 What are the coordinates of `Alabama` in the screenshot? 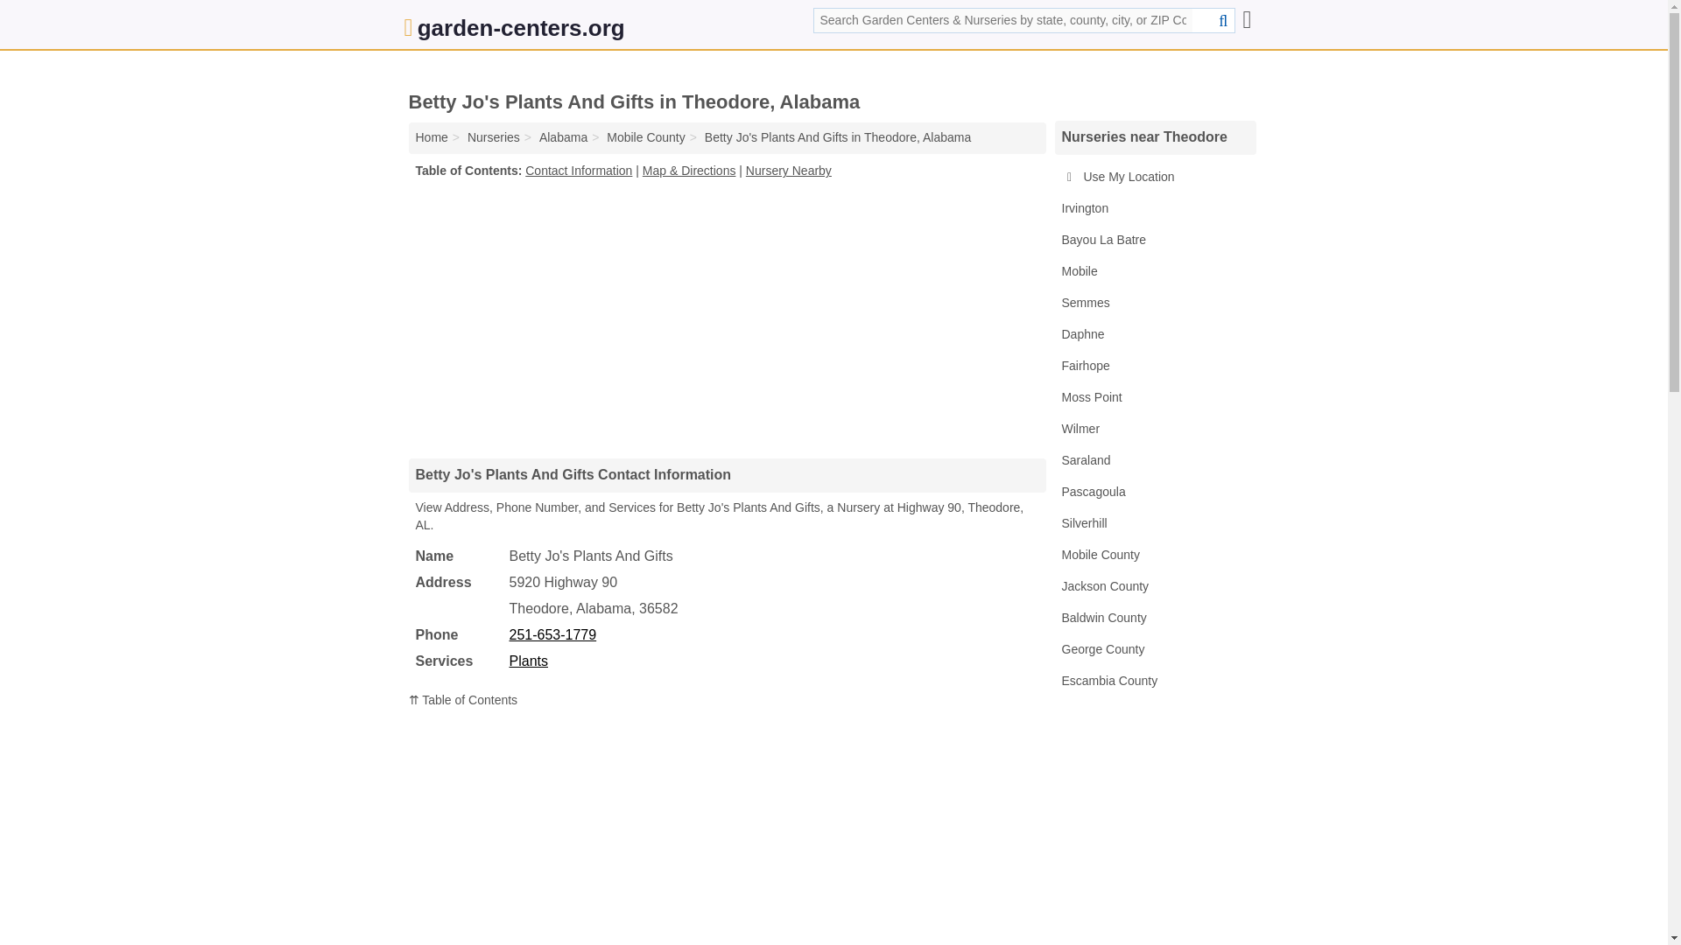 It's located at (563, 137).